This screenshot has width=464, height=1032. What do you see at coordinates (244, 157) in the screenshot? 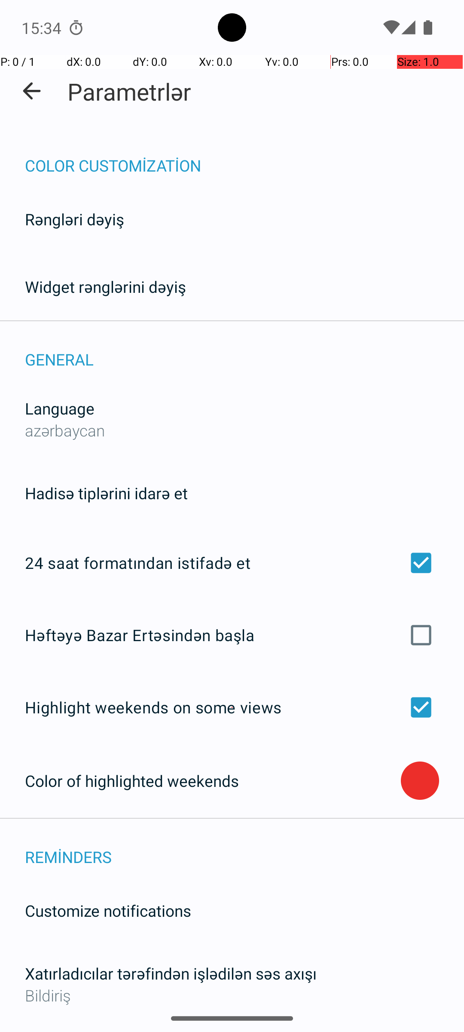
I see `COLOR CUSTOMİZATİON` at bounding box center [244, 157].